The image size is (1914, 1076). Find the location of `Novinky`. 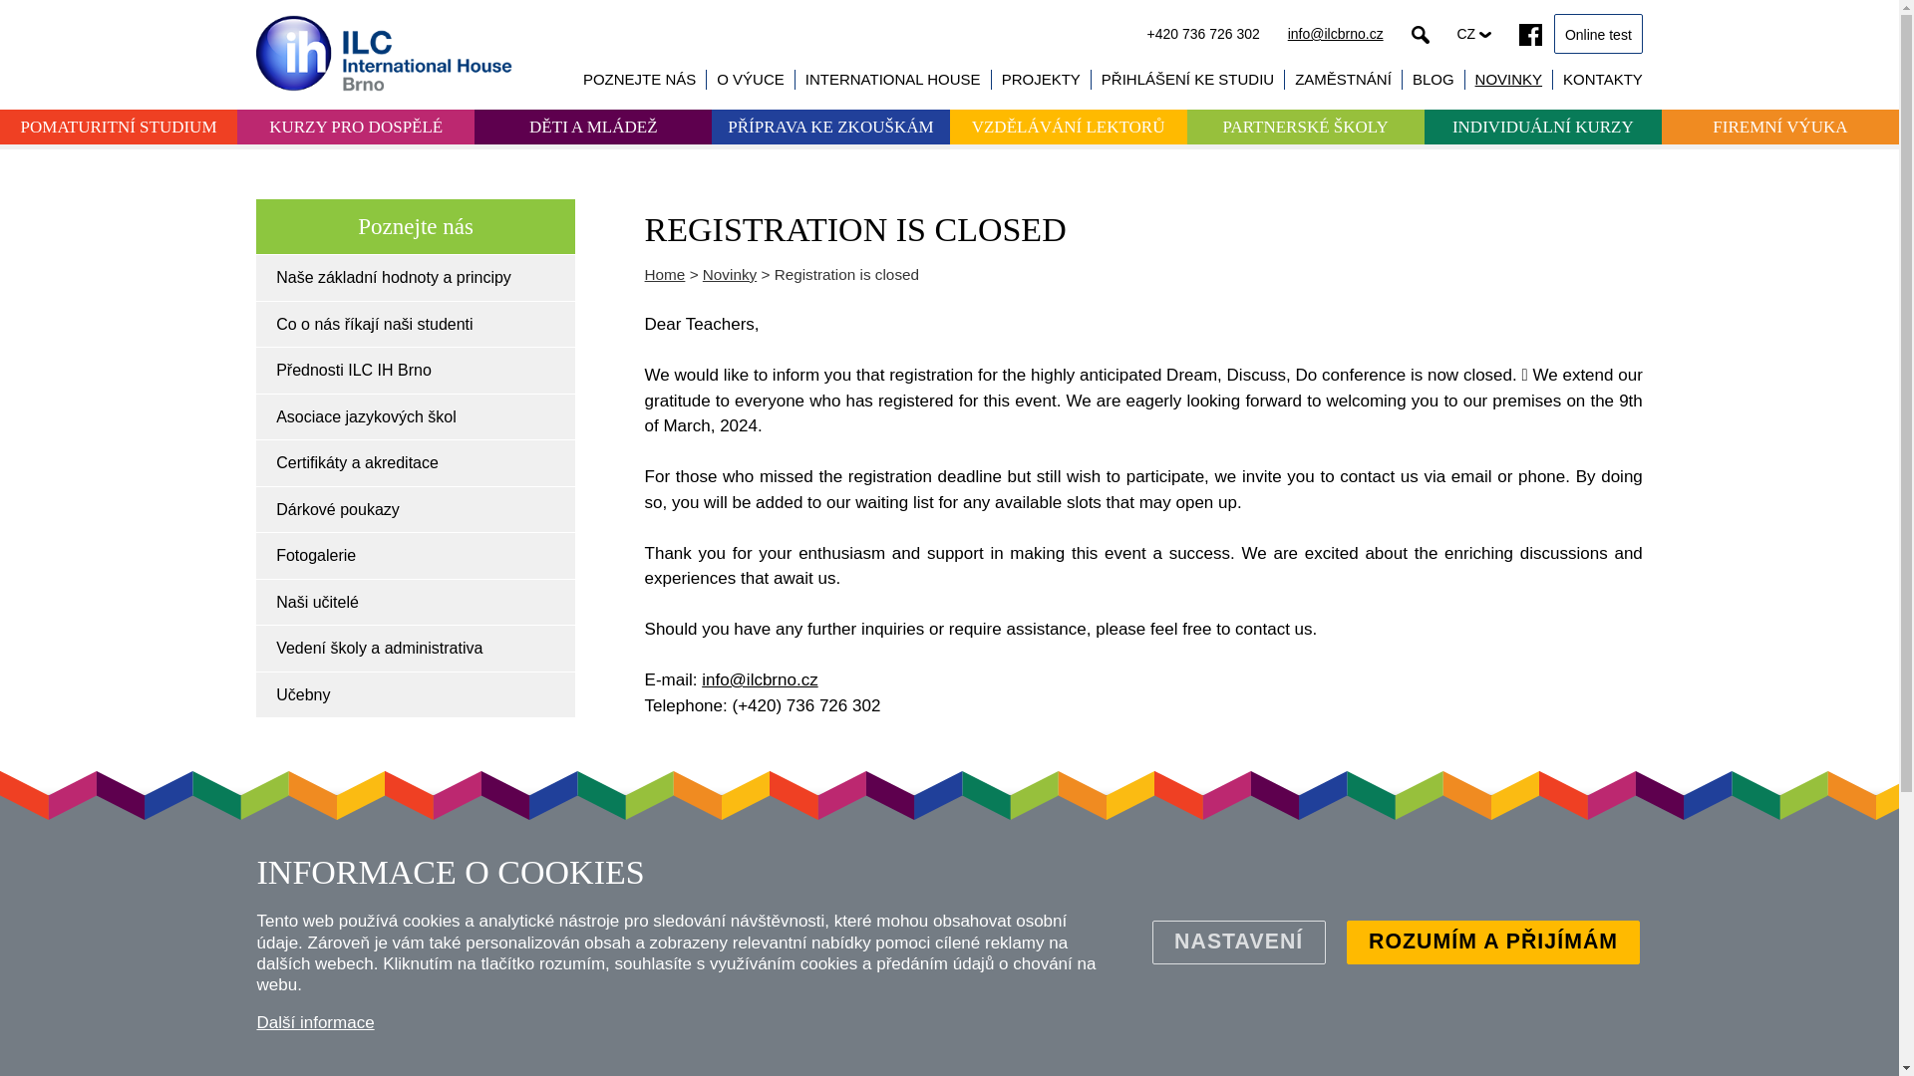

Novinky is located at coordinates (729, 273).